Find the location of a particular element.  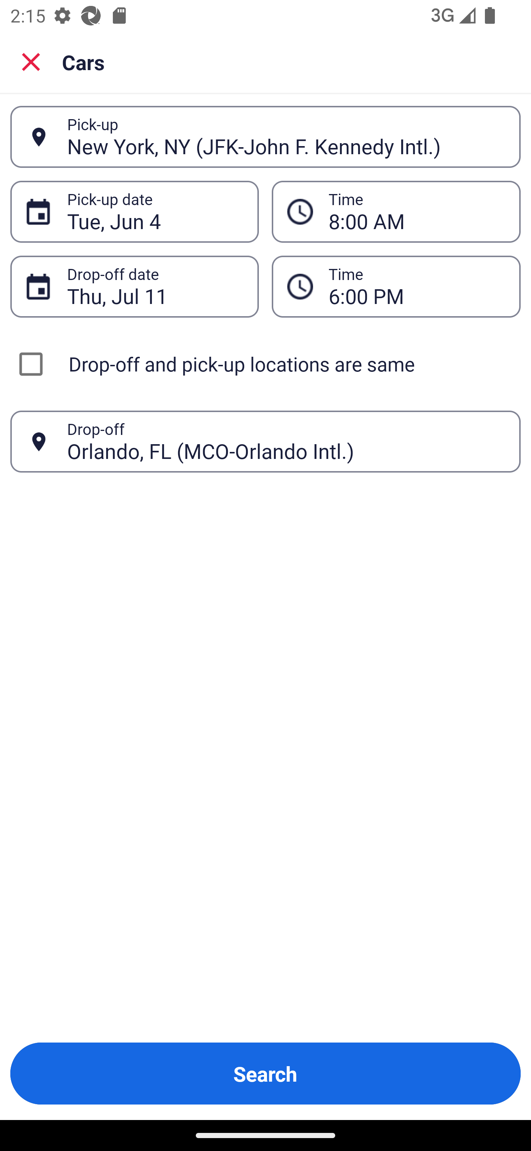

6:00 PM is located at coordinates (396, 286).